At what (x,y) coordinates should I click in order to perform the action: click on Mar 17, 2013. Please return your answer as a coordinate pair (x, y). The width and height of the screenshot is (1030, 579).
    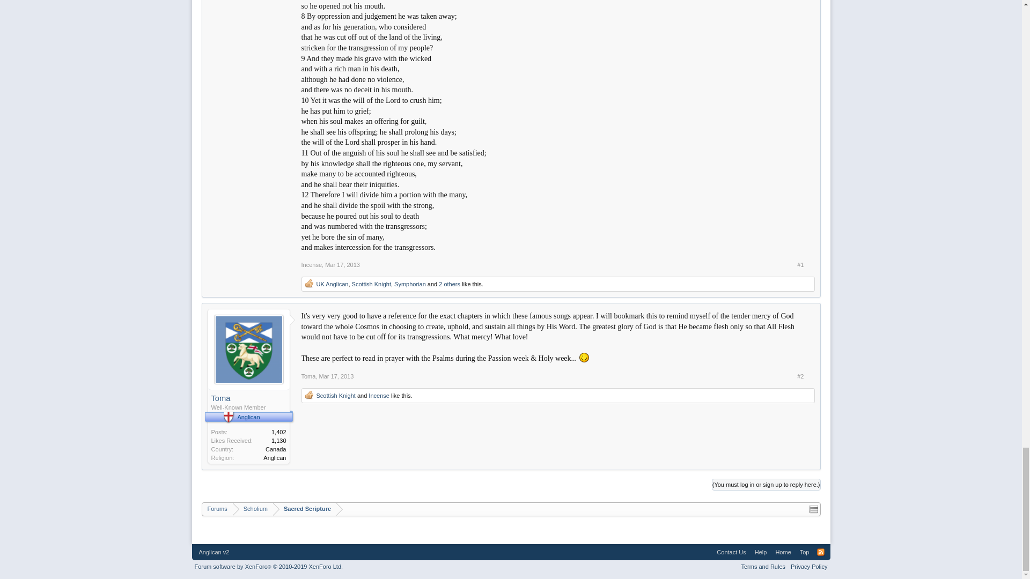
    Looking at the image, I should click on (342, 265).